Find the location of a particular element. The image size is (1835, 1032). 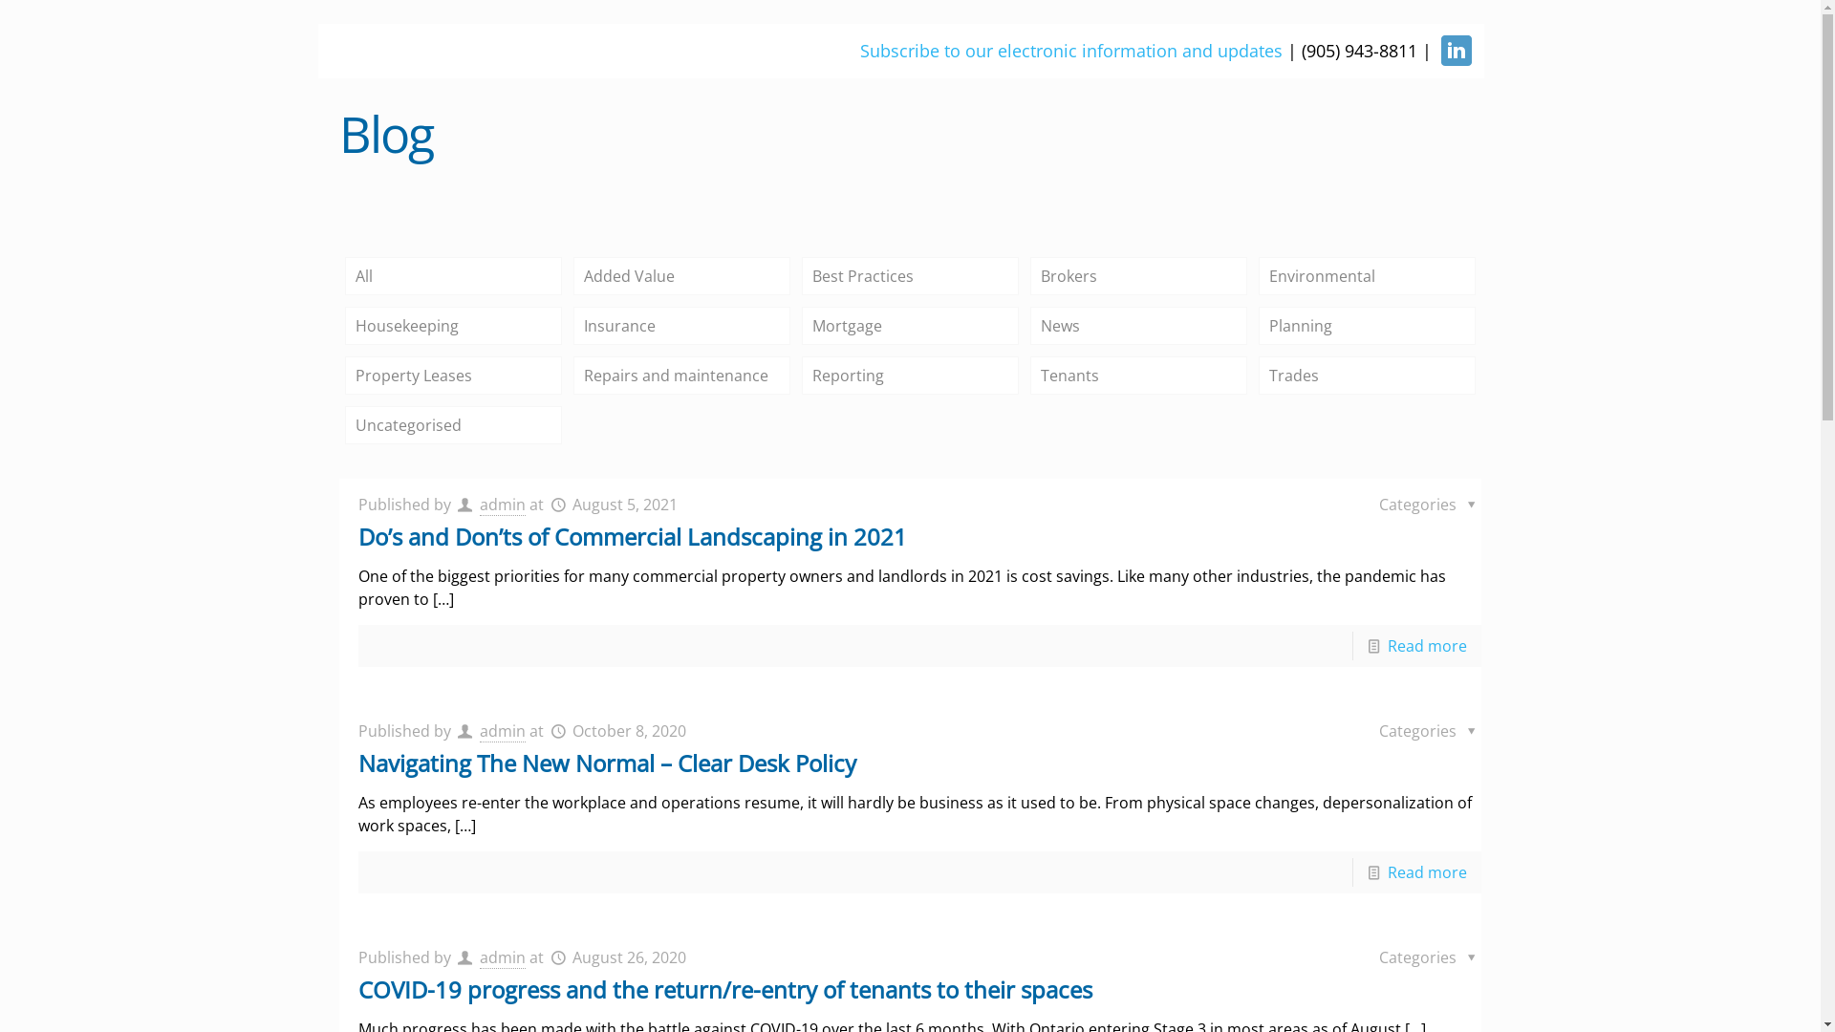

Subscribe to our electronic information and updates is located at coordinates (1071, 51).